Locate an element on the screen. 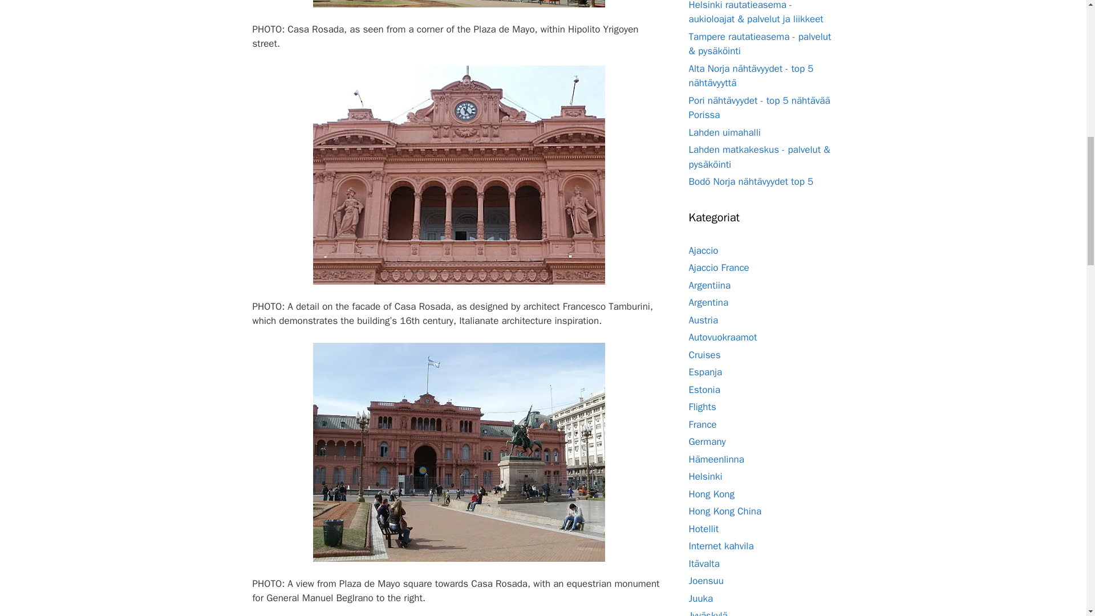  Lahden uimahalli is located at coordinates (724, 132).